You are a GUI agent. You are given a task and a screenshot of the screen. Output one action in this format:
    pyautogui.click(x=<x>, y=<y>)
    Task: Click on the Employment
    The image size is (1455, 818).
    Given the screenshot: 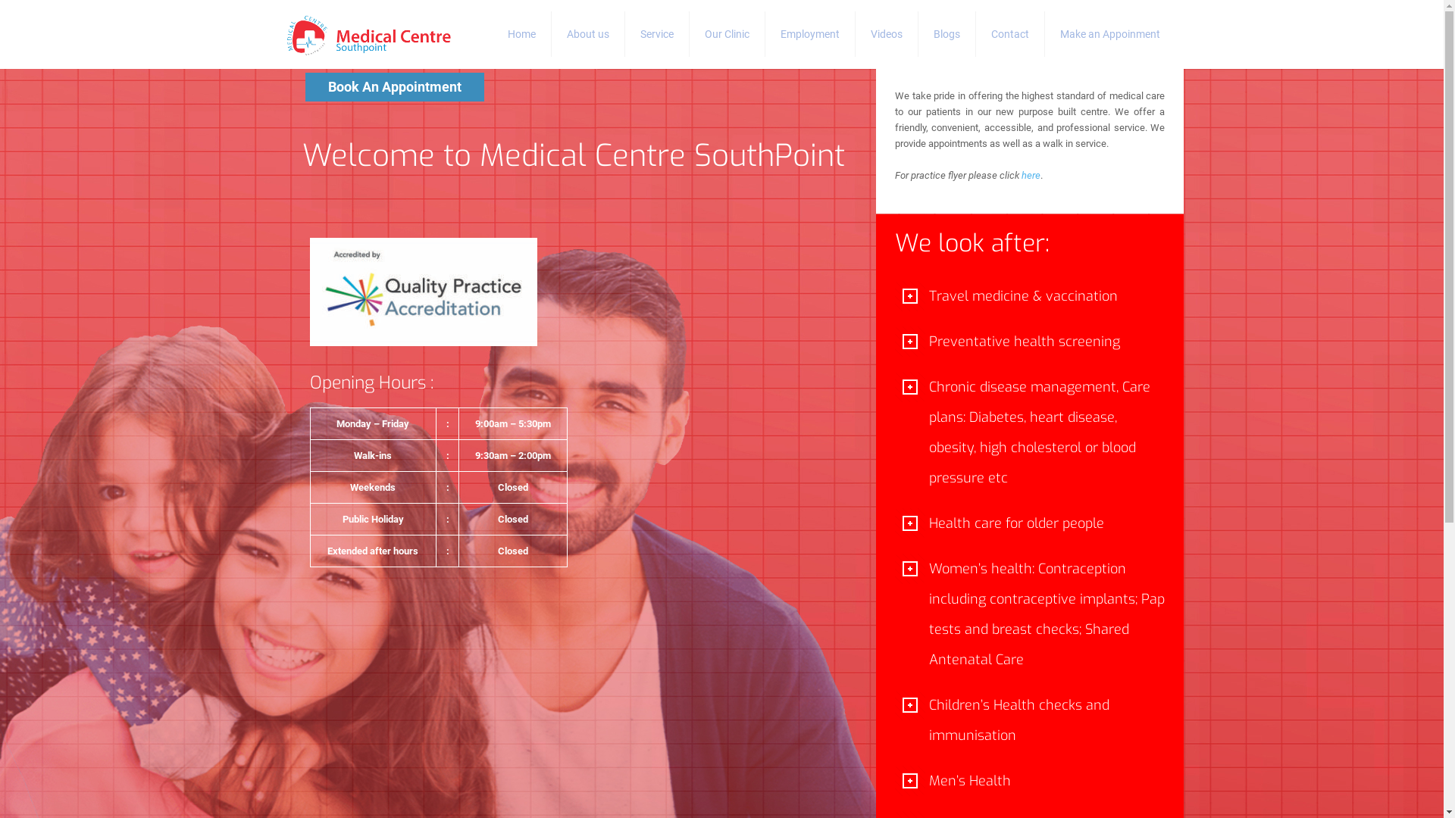 What is the action you would take?
    pyautogui.click(x=810, y=34)
    